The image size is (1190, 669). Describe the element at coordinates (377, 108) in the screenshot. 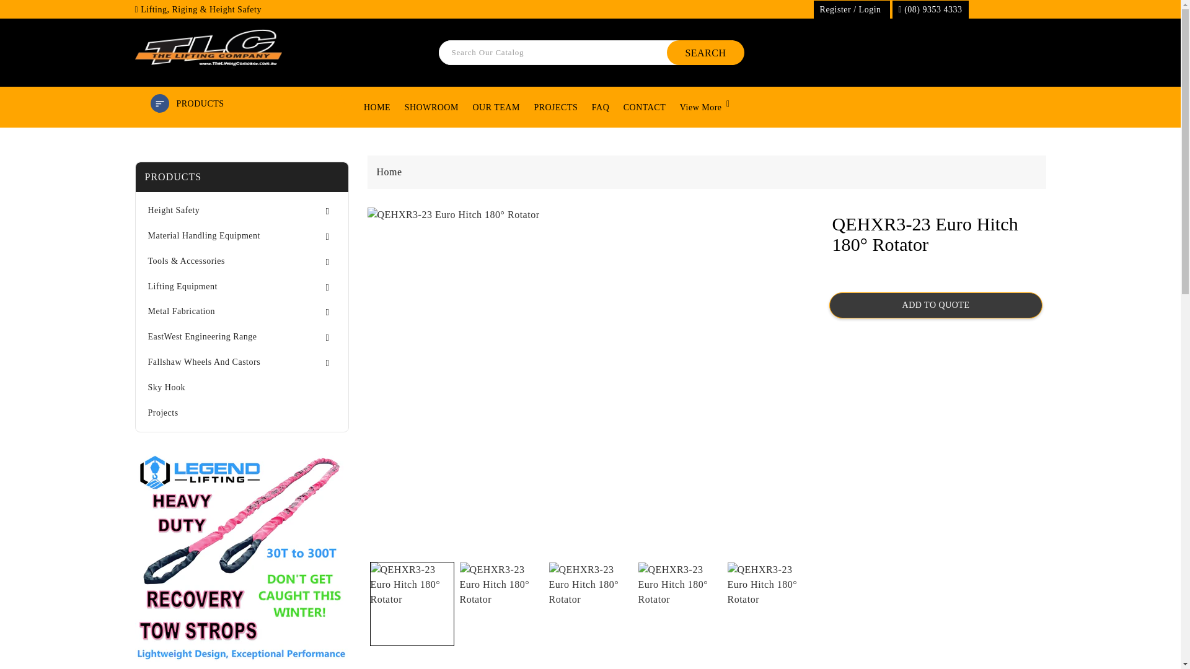

I see `HOME` at that location.